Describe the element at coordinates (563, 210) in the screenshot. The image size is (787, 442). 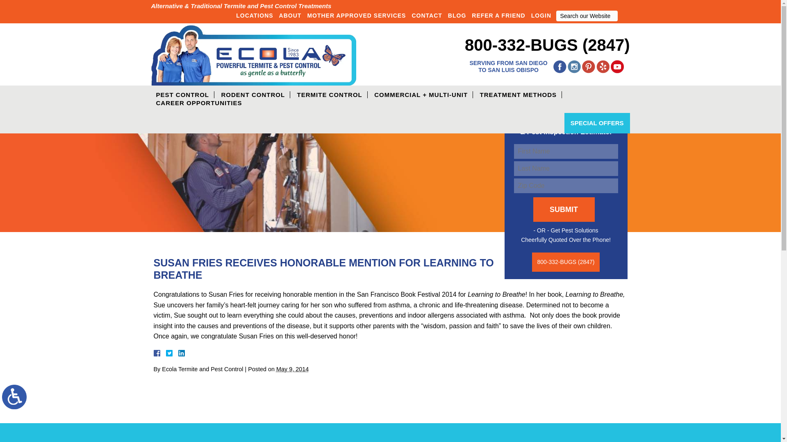
I see `Submit` at that location.